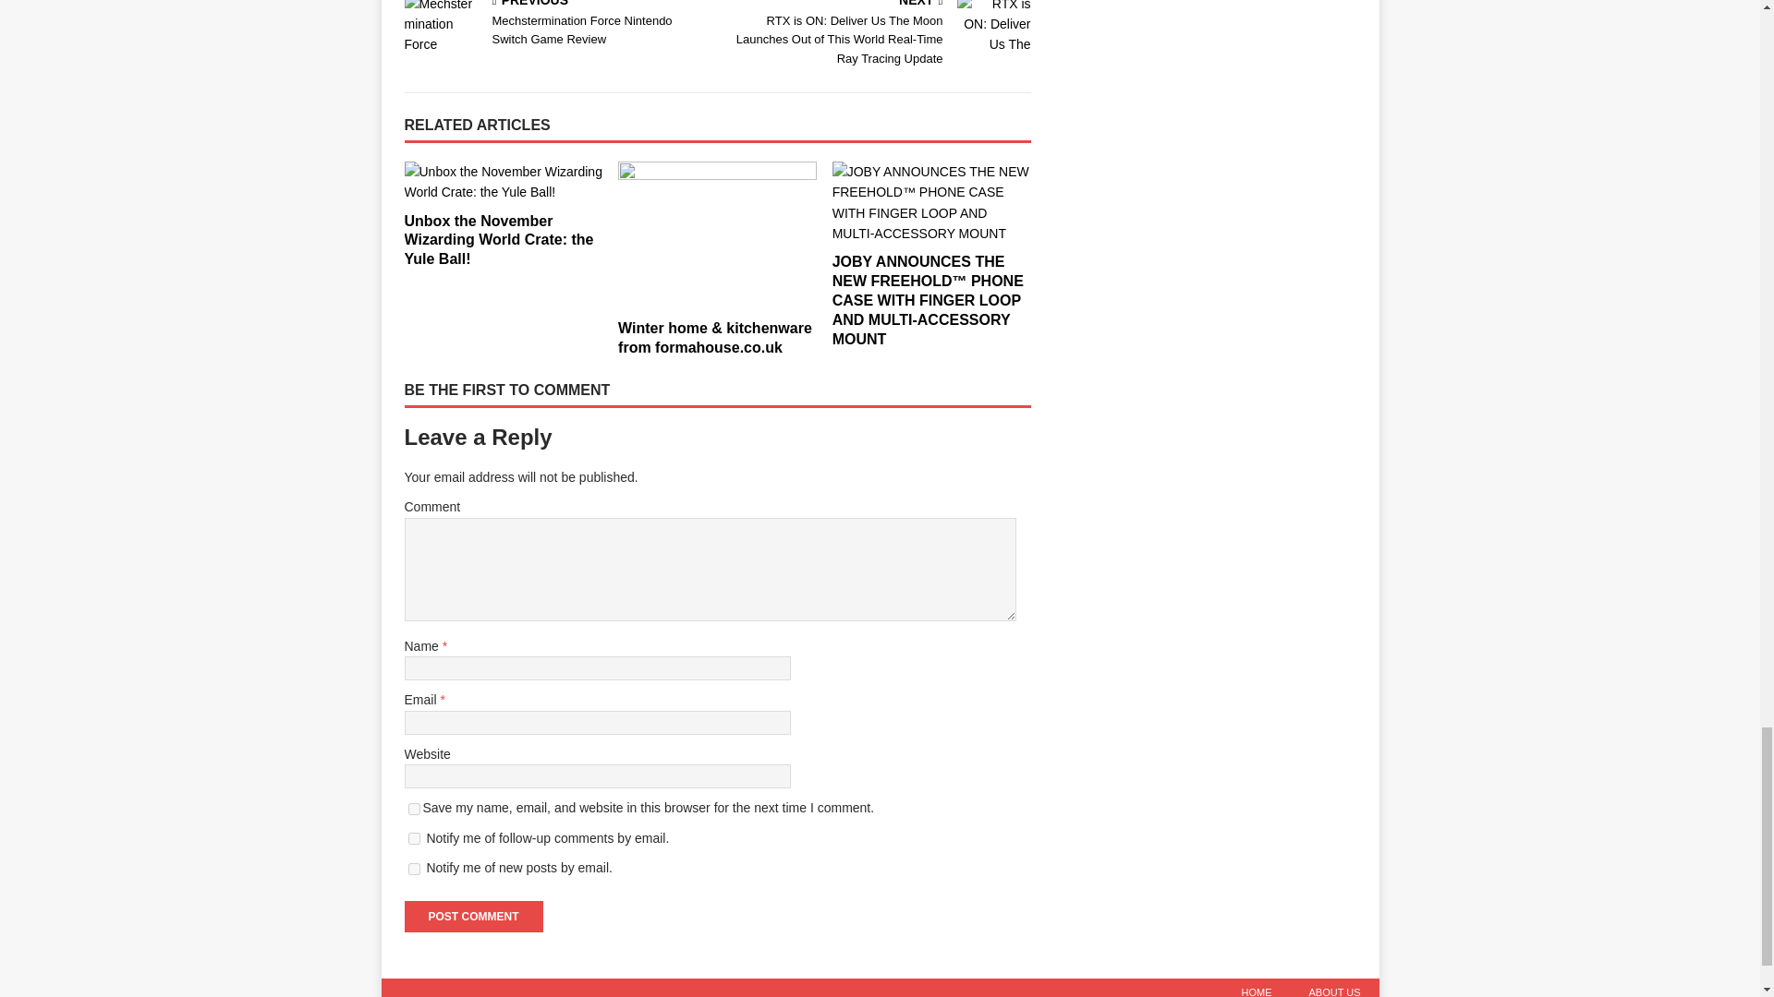 The width and height of the screenshot is (1774, 997). Describe the element at coordinates (414, 870) in the screenshot. I see `subscribe` at that location.